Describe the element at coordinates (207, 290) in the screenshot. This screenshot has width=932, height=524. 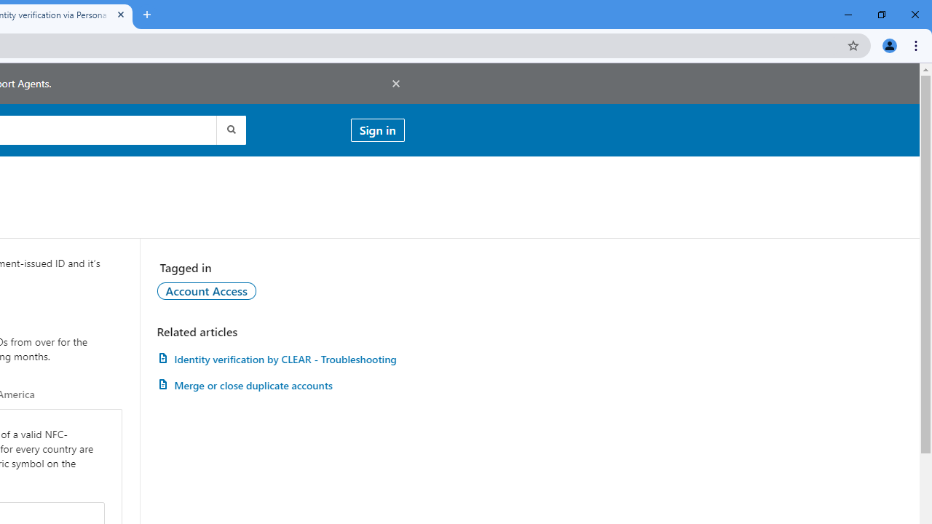
I see `Account Access` at that location.